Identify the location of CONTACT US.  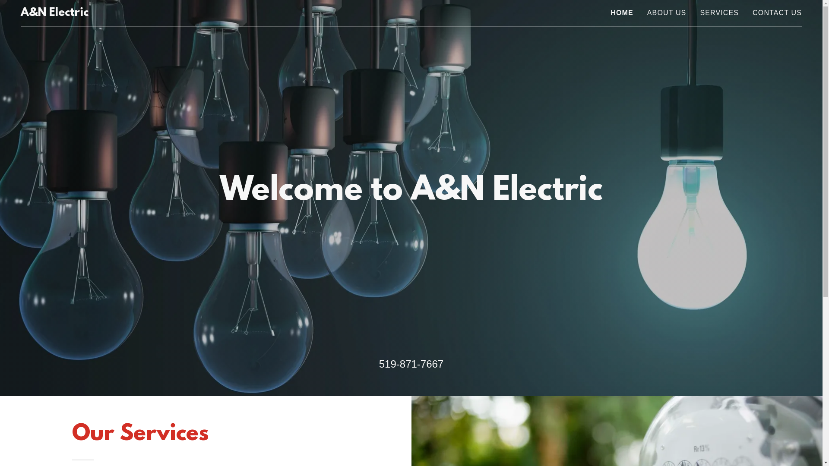
(777, 13).